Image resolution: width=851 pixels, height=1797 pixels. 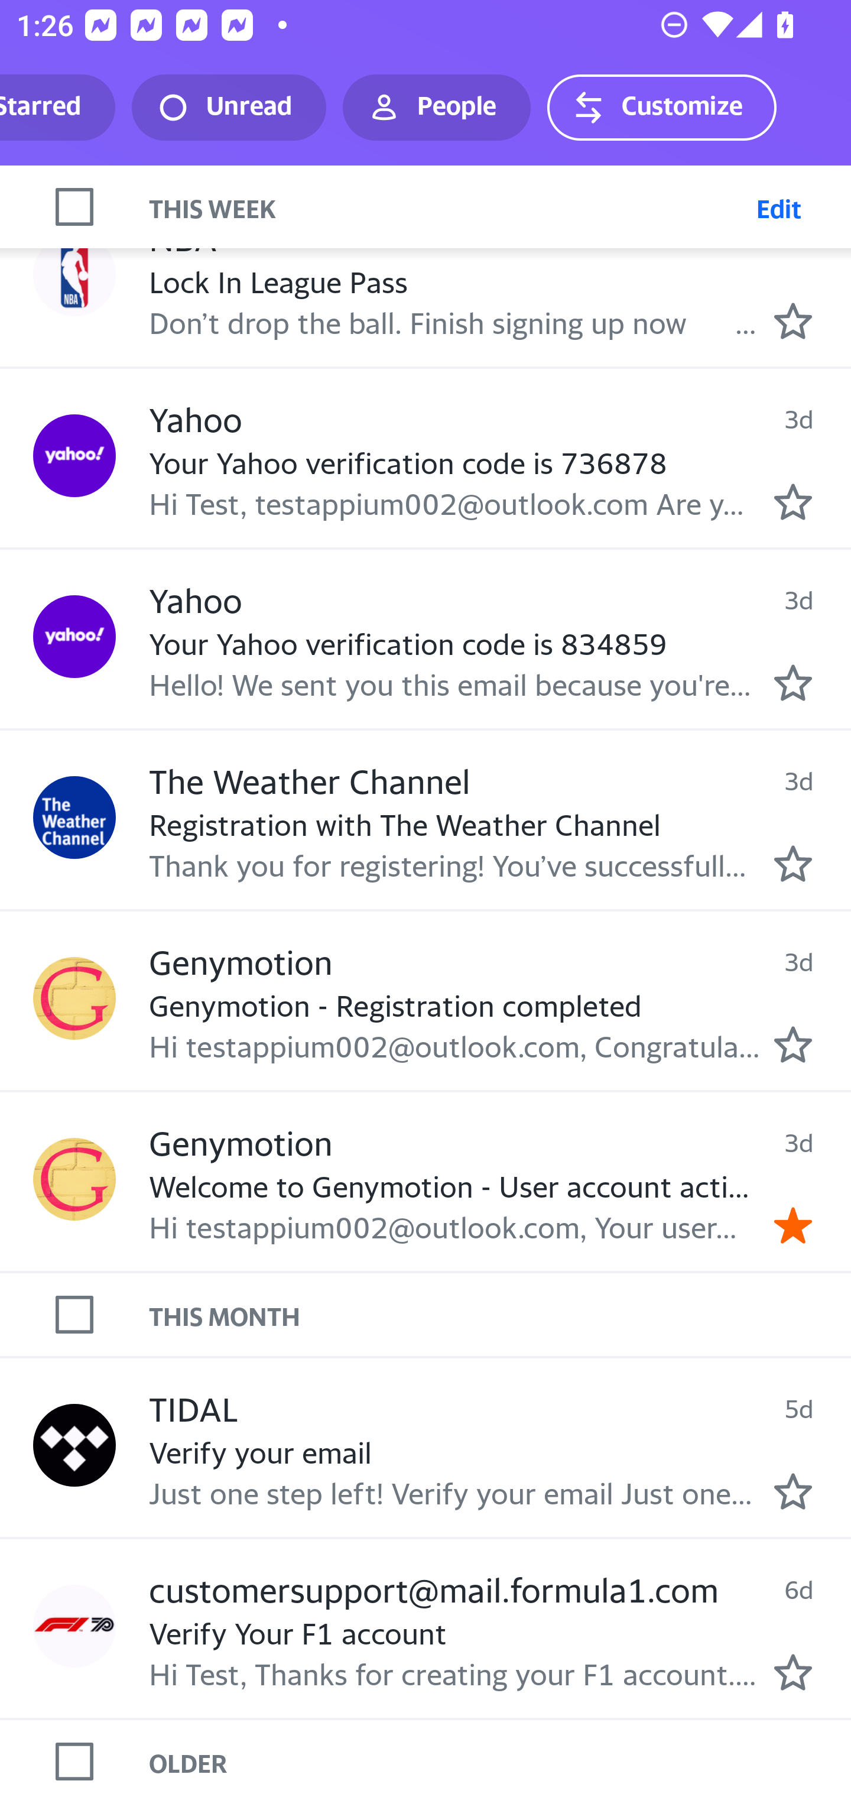 I want to click on People, so click(x=437, y=108).